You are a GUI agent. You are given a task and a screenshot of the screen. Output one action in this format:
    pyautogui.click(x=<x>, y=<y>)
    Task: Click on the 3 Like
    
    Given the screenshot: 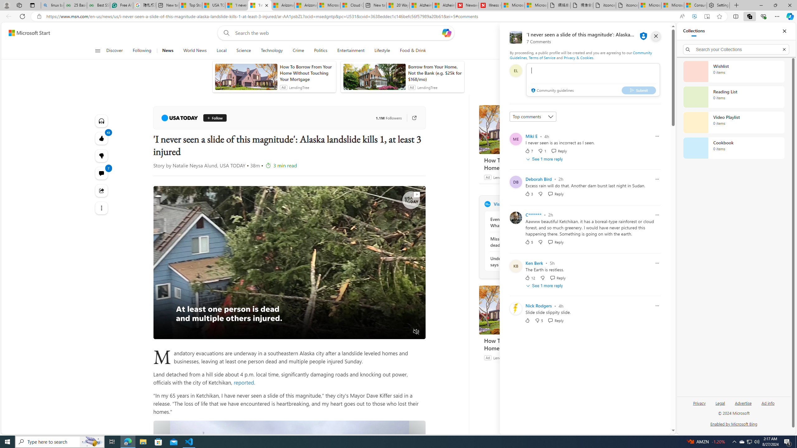 What is the action you would take?
    pyautogui.click(x=529, y=194)
    